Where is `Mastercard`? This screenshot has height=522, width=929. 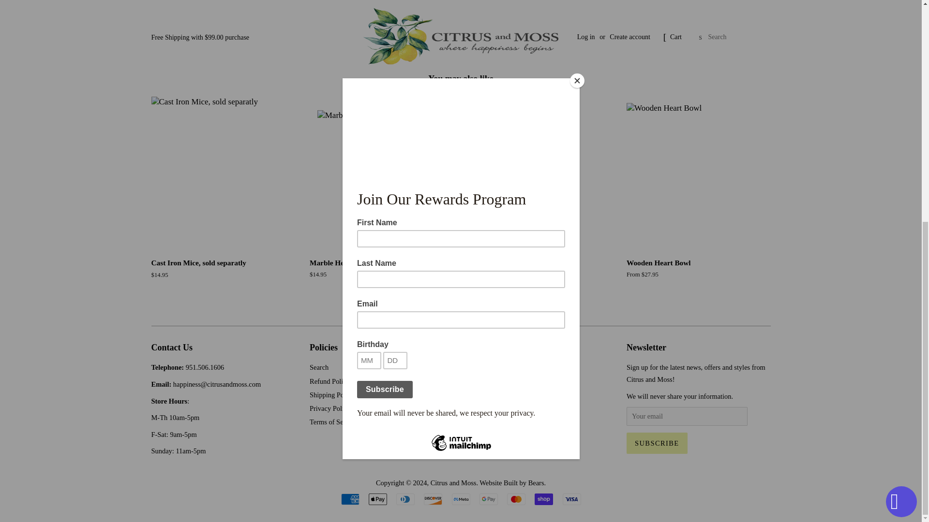 Mastercard is located at coordinates (516, 499).